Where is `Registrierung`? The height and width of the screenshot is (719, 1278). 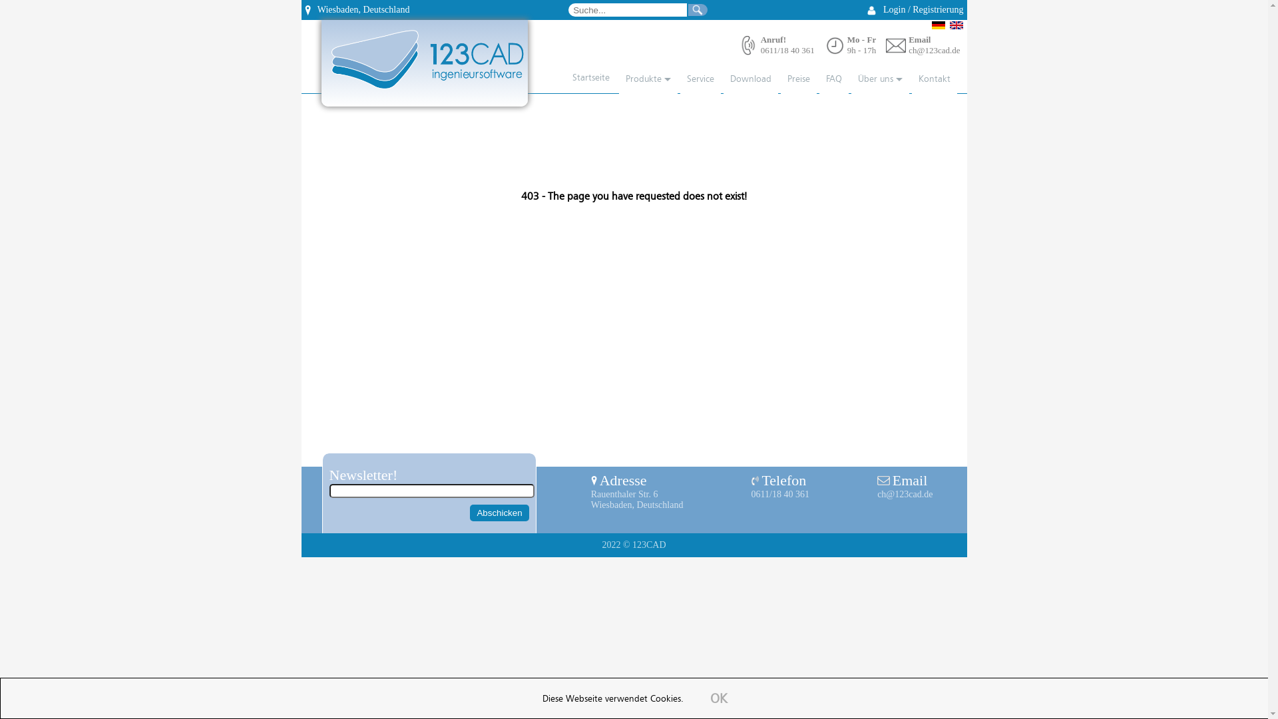
Registrierung is located at coordinates (938, 9).